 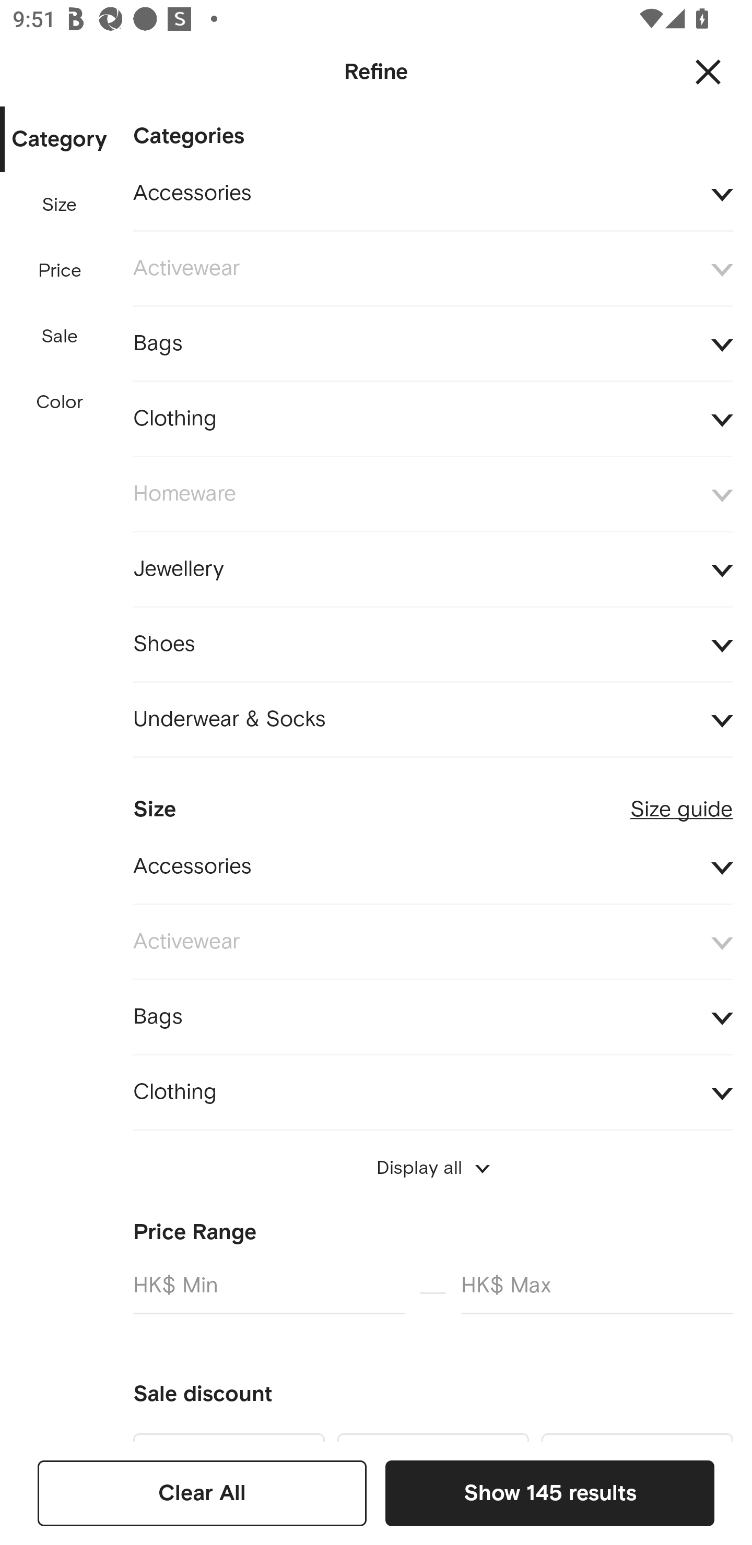 What do you see at coordinates (433, 720) in the screenshot?
I see `Underwear & Socks` at bounding box center [433, 720].